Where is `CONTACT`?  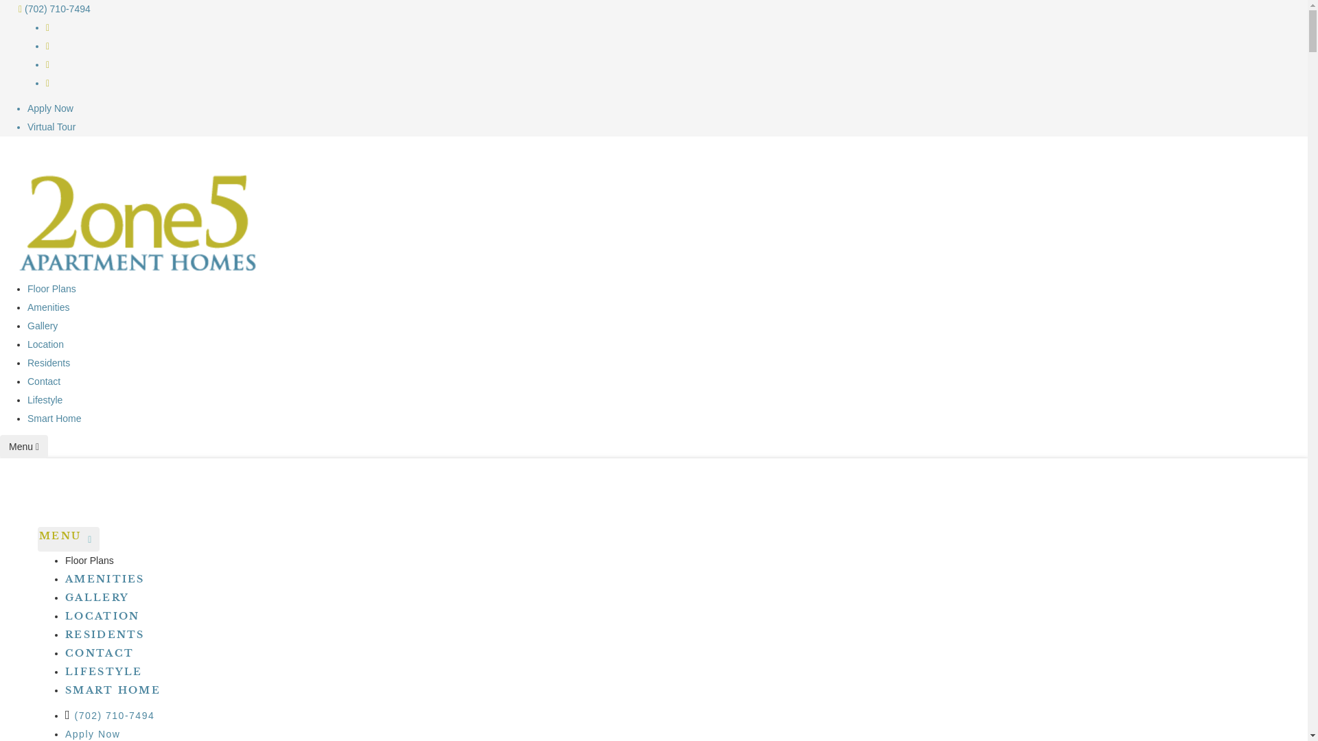
CONTACT is located at coordinates (100, 653).